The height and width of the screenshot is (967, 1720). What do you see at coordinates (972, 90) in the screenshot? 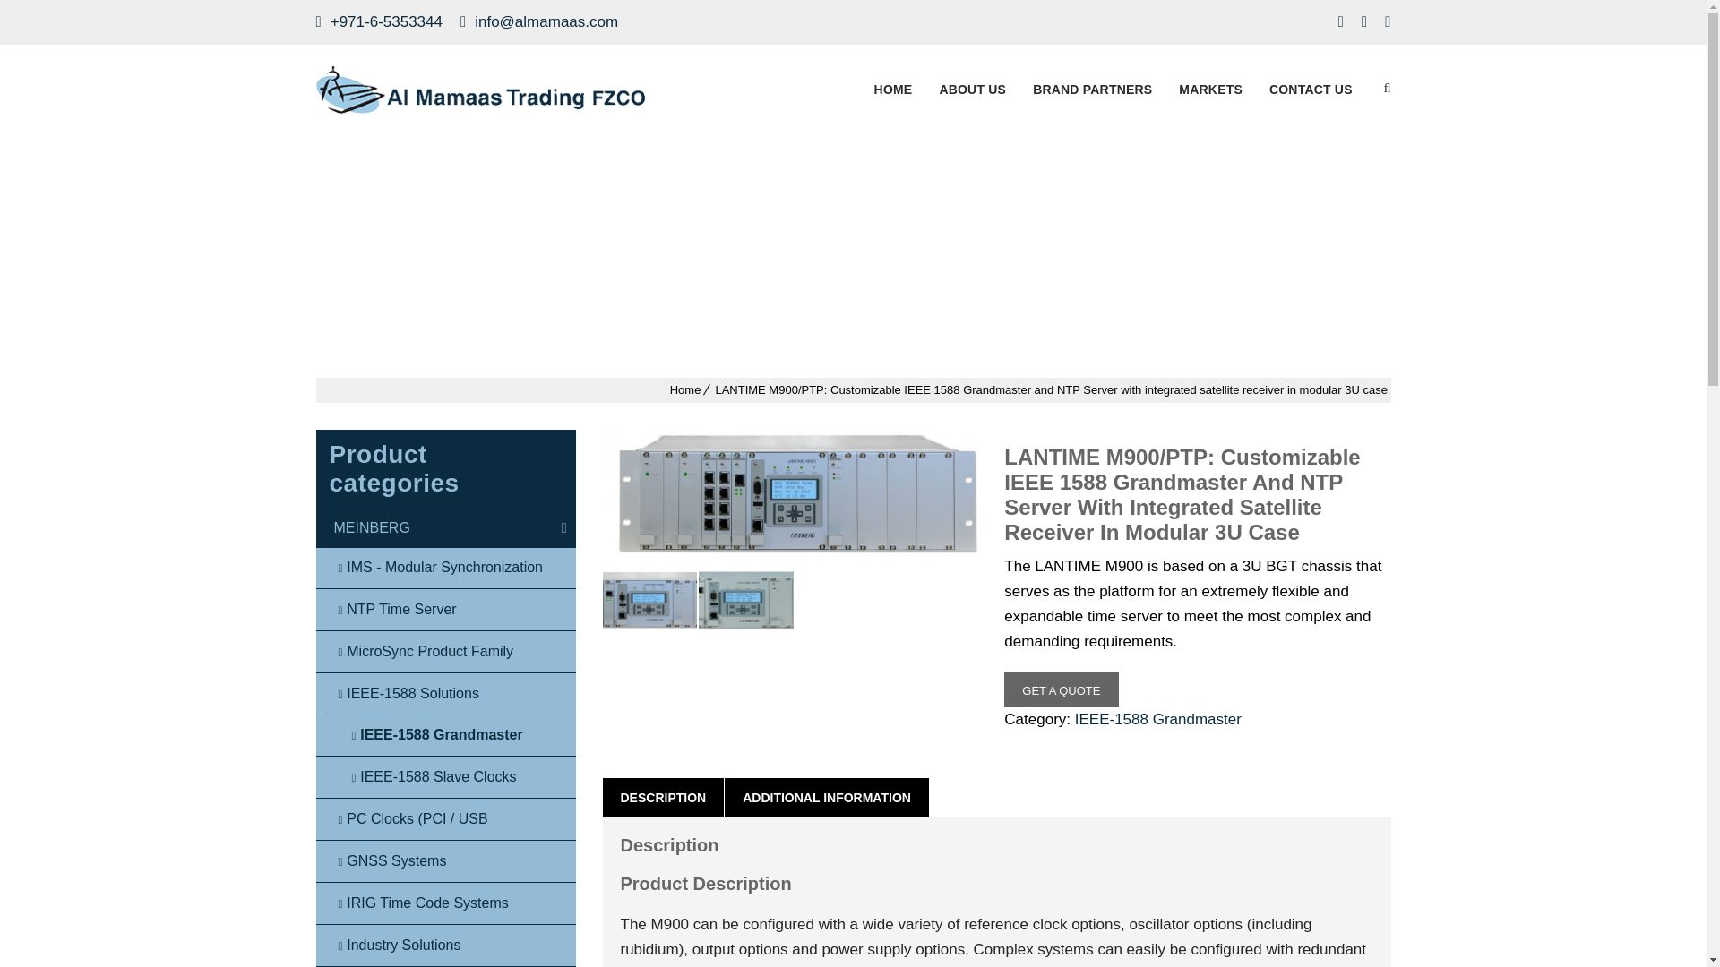
I see `ABOUT US` at bounding box center [972, 90].